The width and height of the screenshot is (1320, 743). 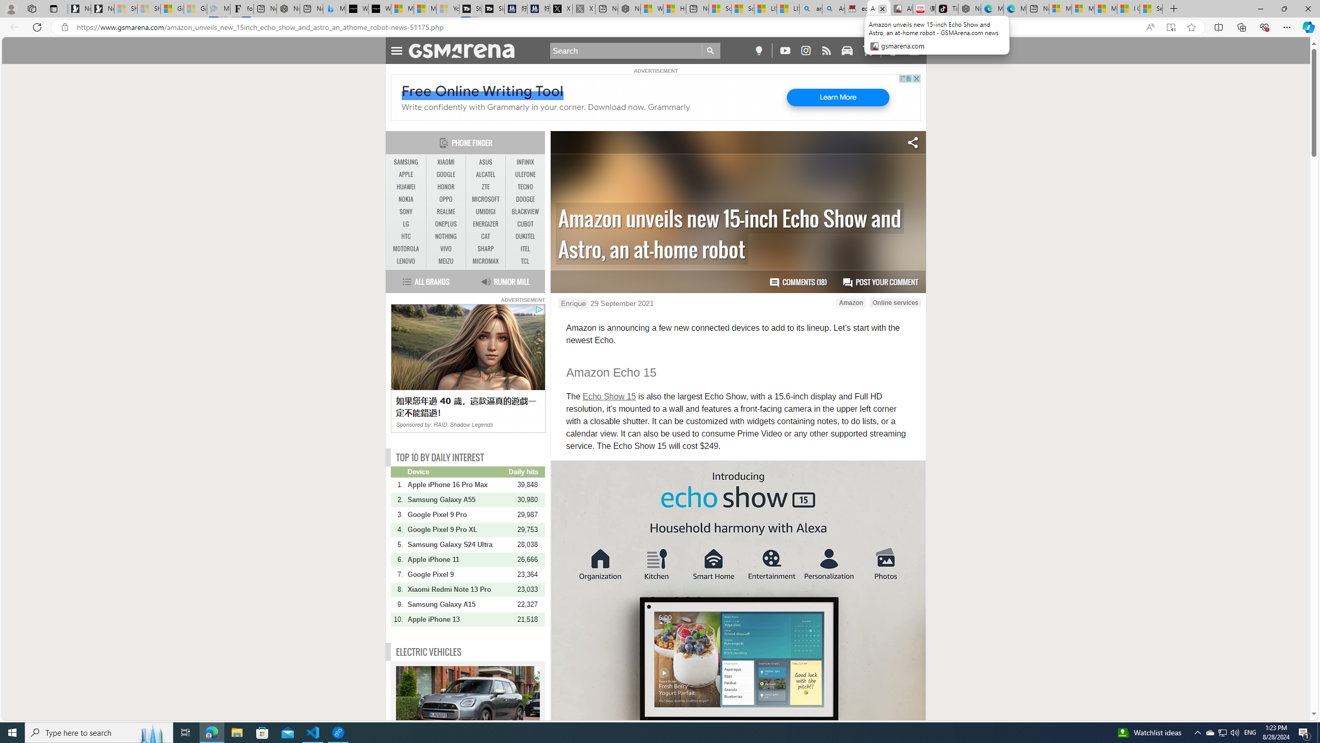 What do you see at coordinates (406, 237) in the screenshot?
I see `HTC` at bounding box center [406, 237].